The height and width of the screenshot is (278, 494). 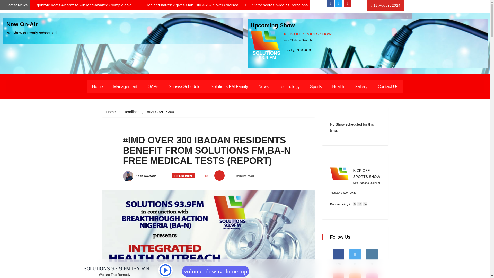 What do you see at coordinates (361, 86) in the screenshot?
I see `Gallery` at bounding box center [361, 86].